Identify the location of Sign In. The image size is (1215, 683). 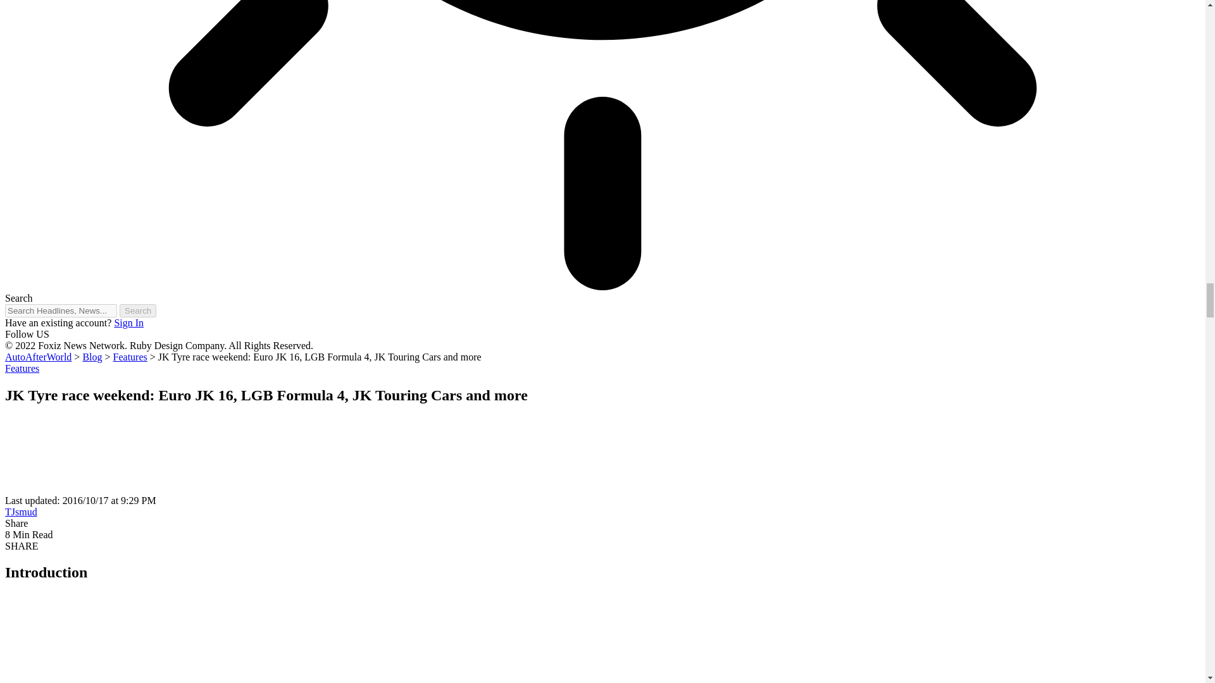
(128, 323).